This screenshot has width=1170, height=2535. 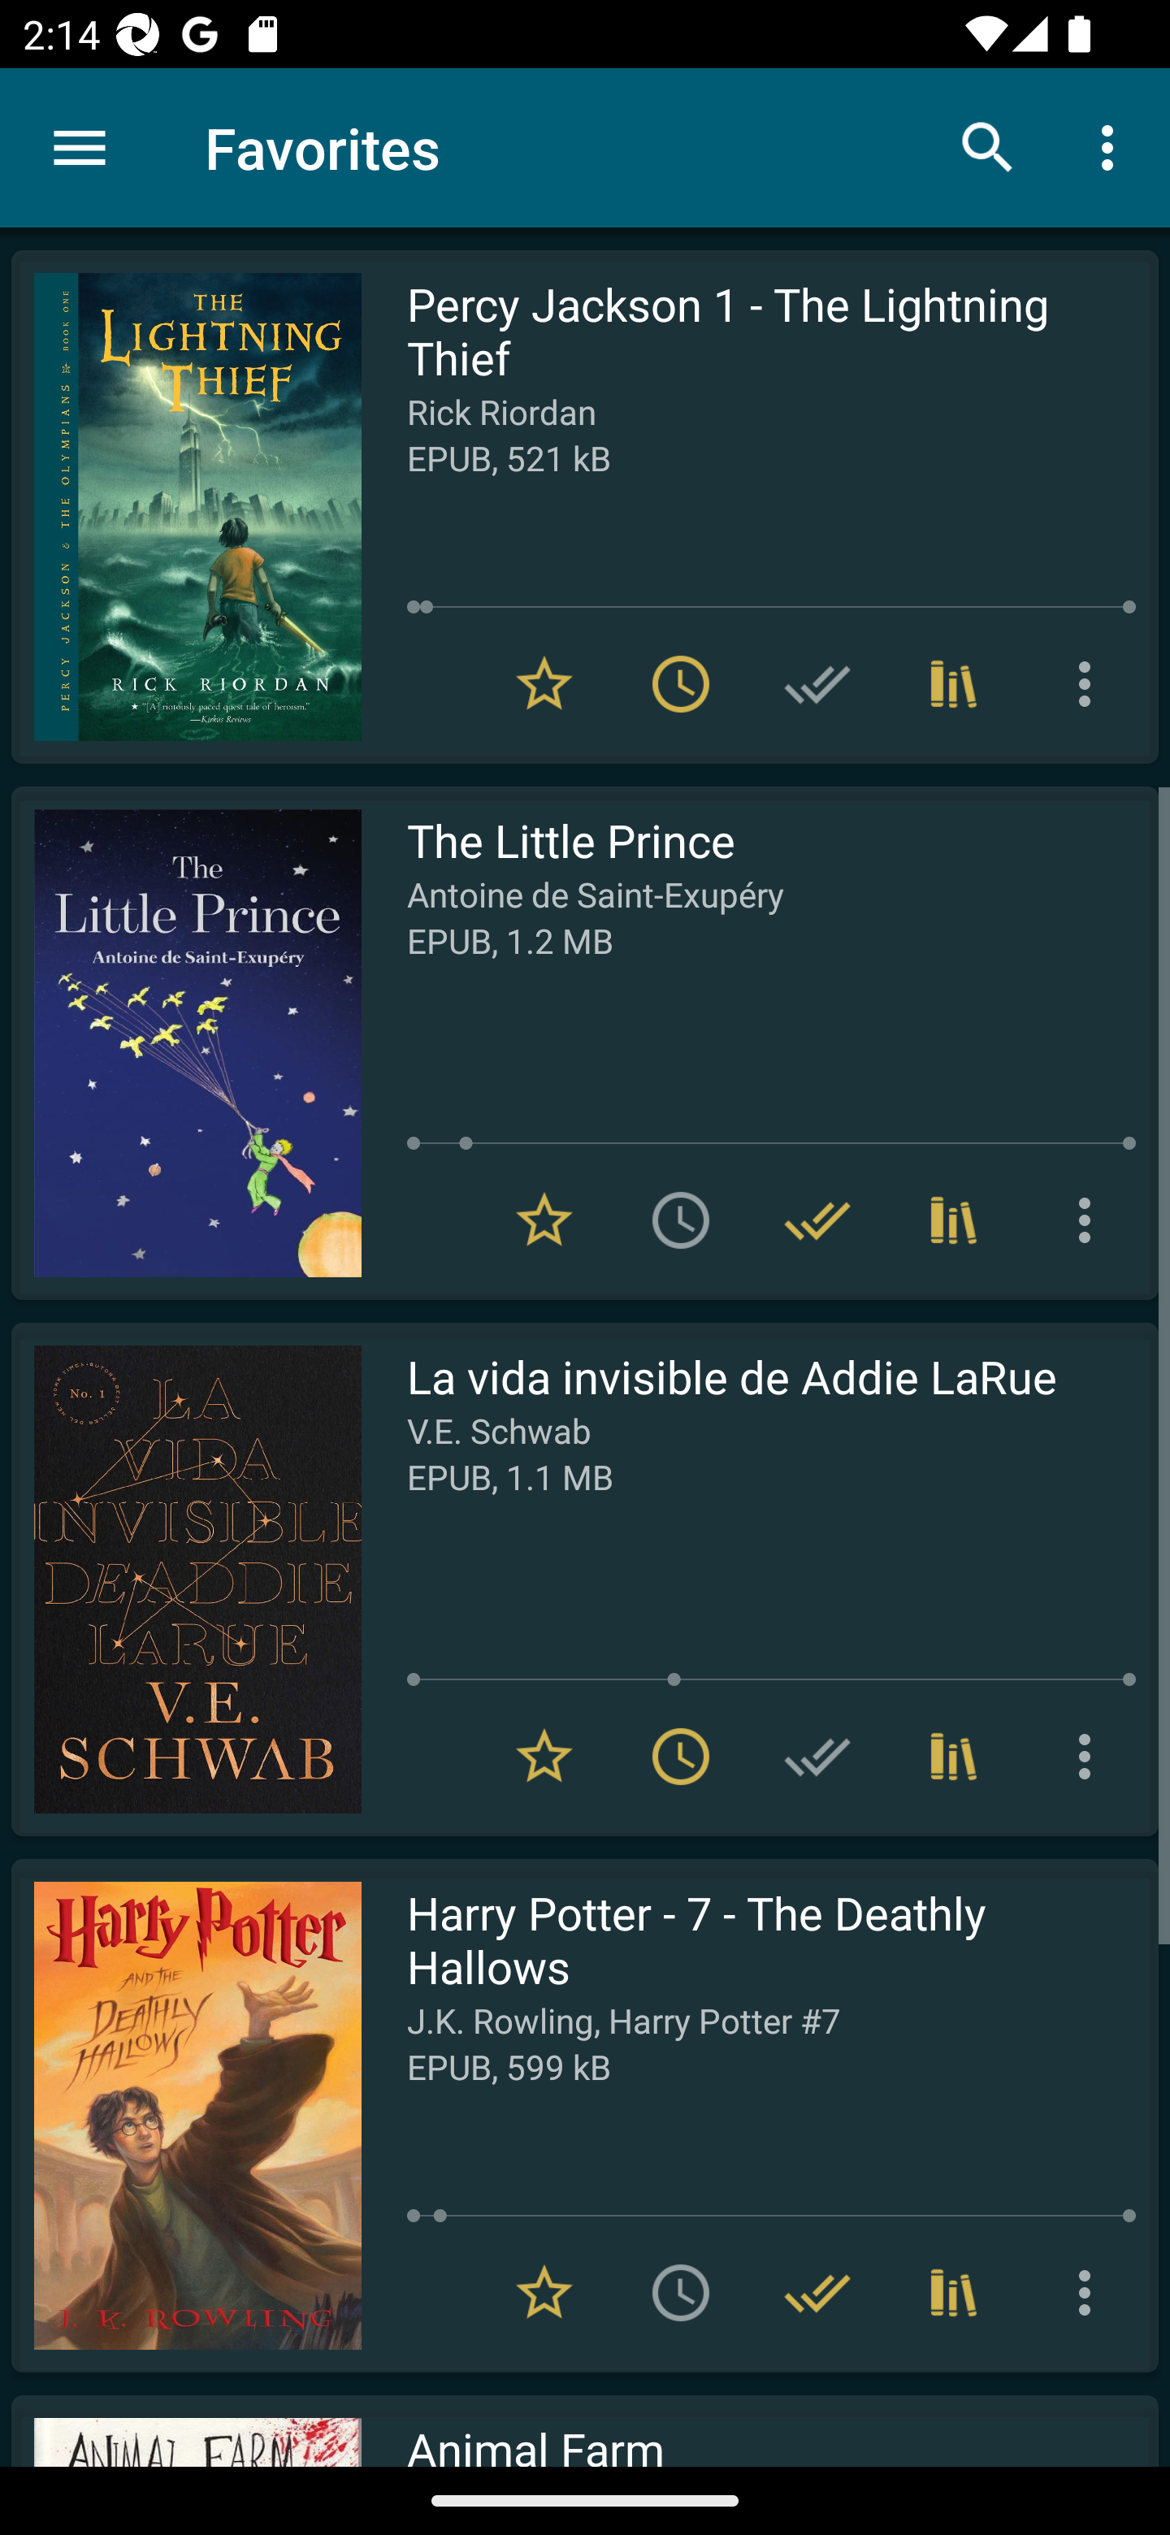 I want to click on Collections (1), so click(x=954, y=1757).